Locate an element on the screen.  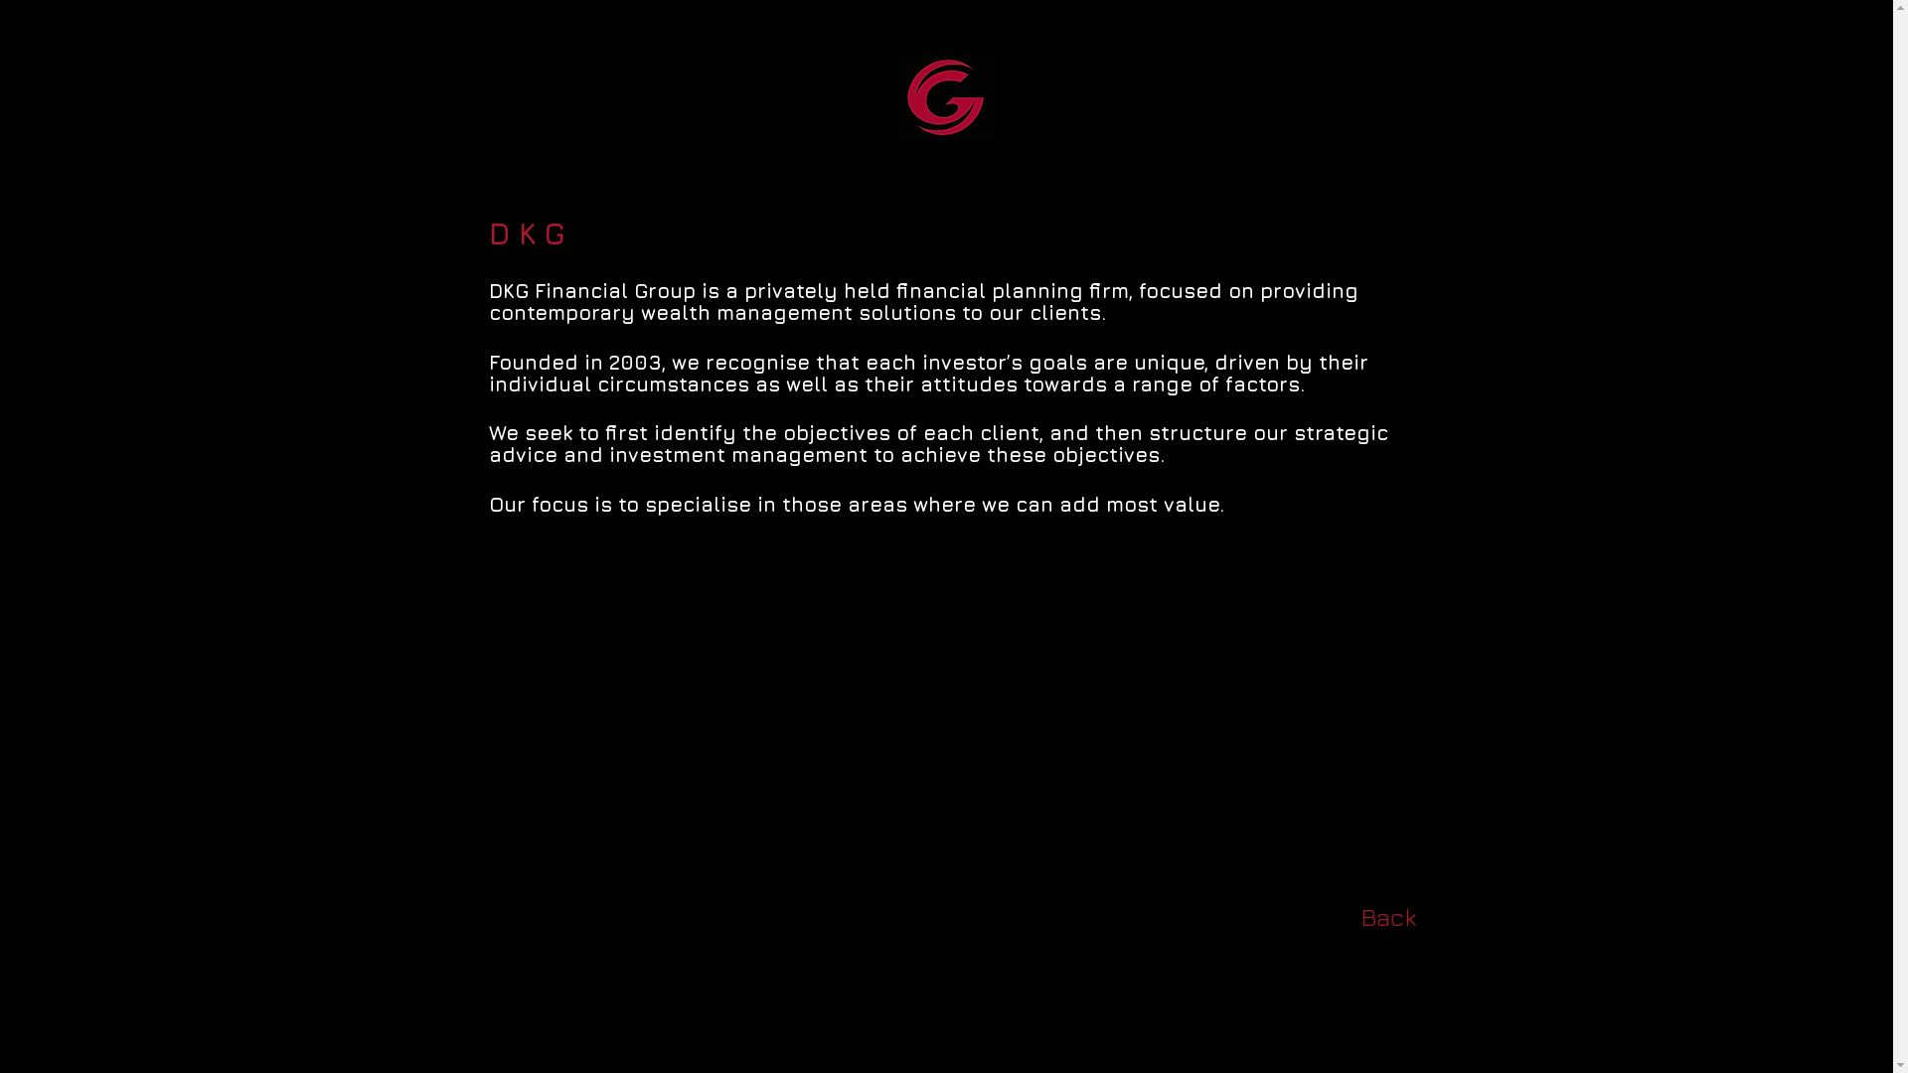
Back is located at coordinates (1387, 916).